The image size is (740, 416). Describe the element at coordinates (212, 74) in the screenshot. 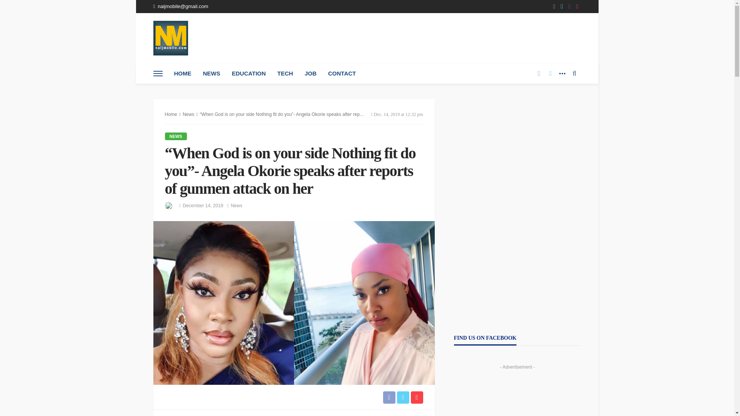

I see `NEWS` at that location.